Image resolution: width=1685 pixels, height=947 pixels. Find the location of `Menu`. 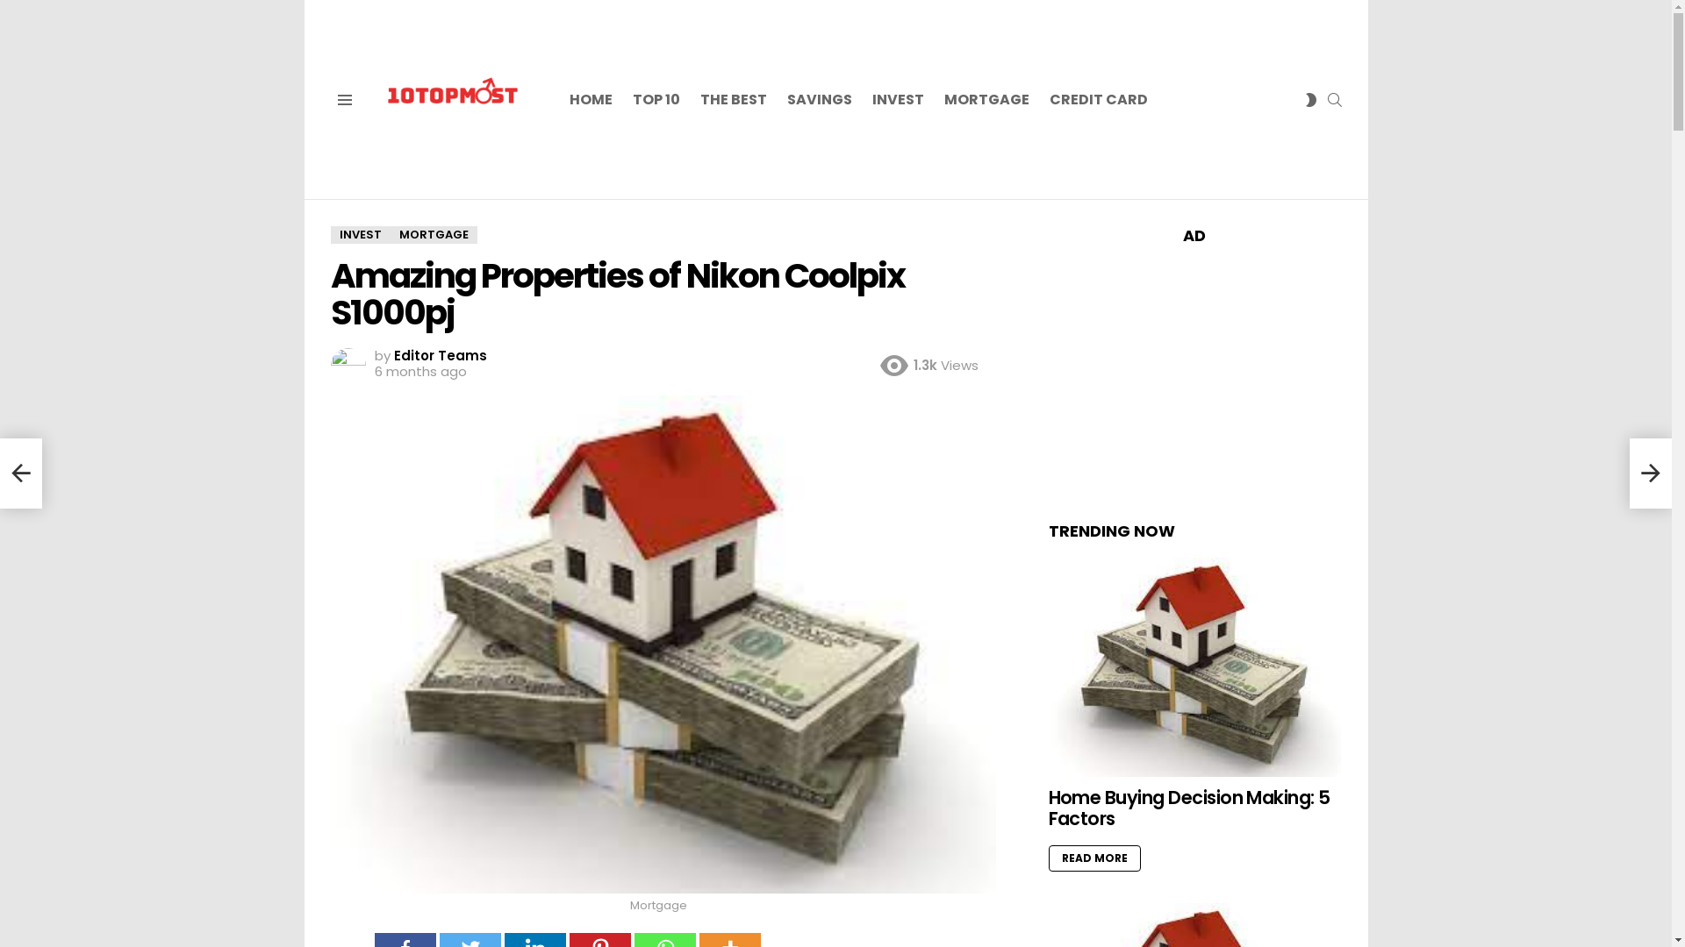

Menu is located at coordinates (344, 100).